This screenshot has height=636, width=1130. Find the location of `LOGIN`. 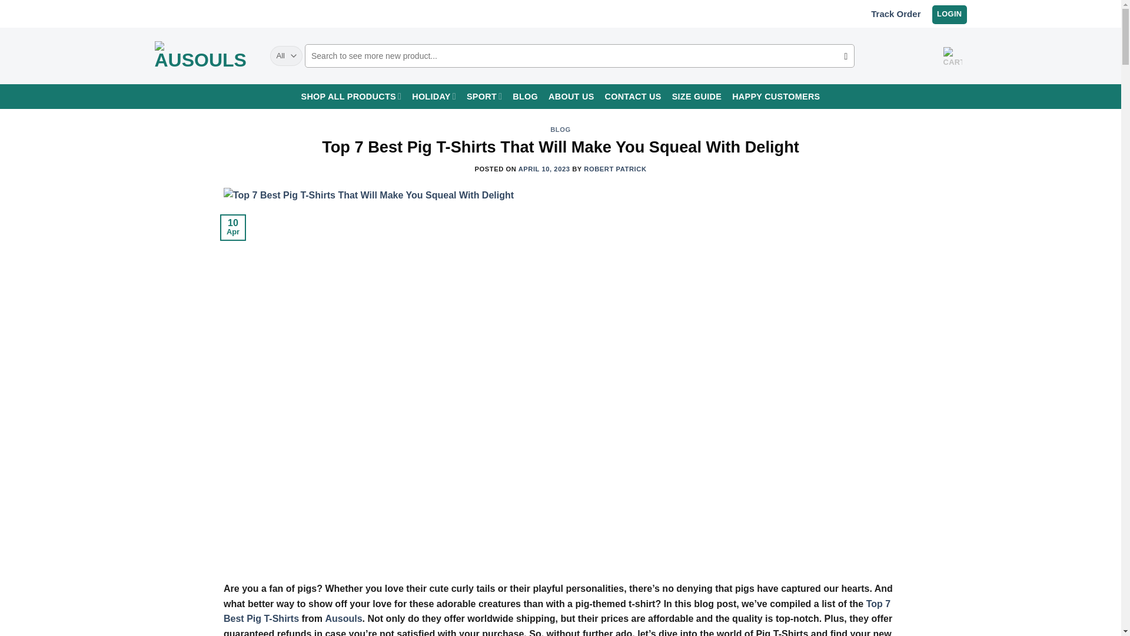

LOGIN is located at coordinates (949, 14).